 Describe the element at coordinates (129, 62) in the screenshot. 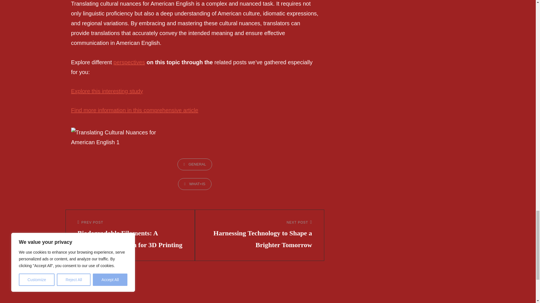

I see `perspectives` at that location.